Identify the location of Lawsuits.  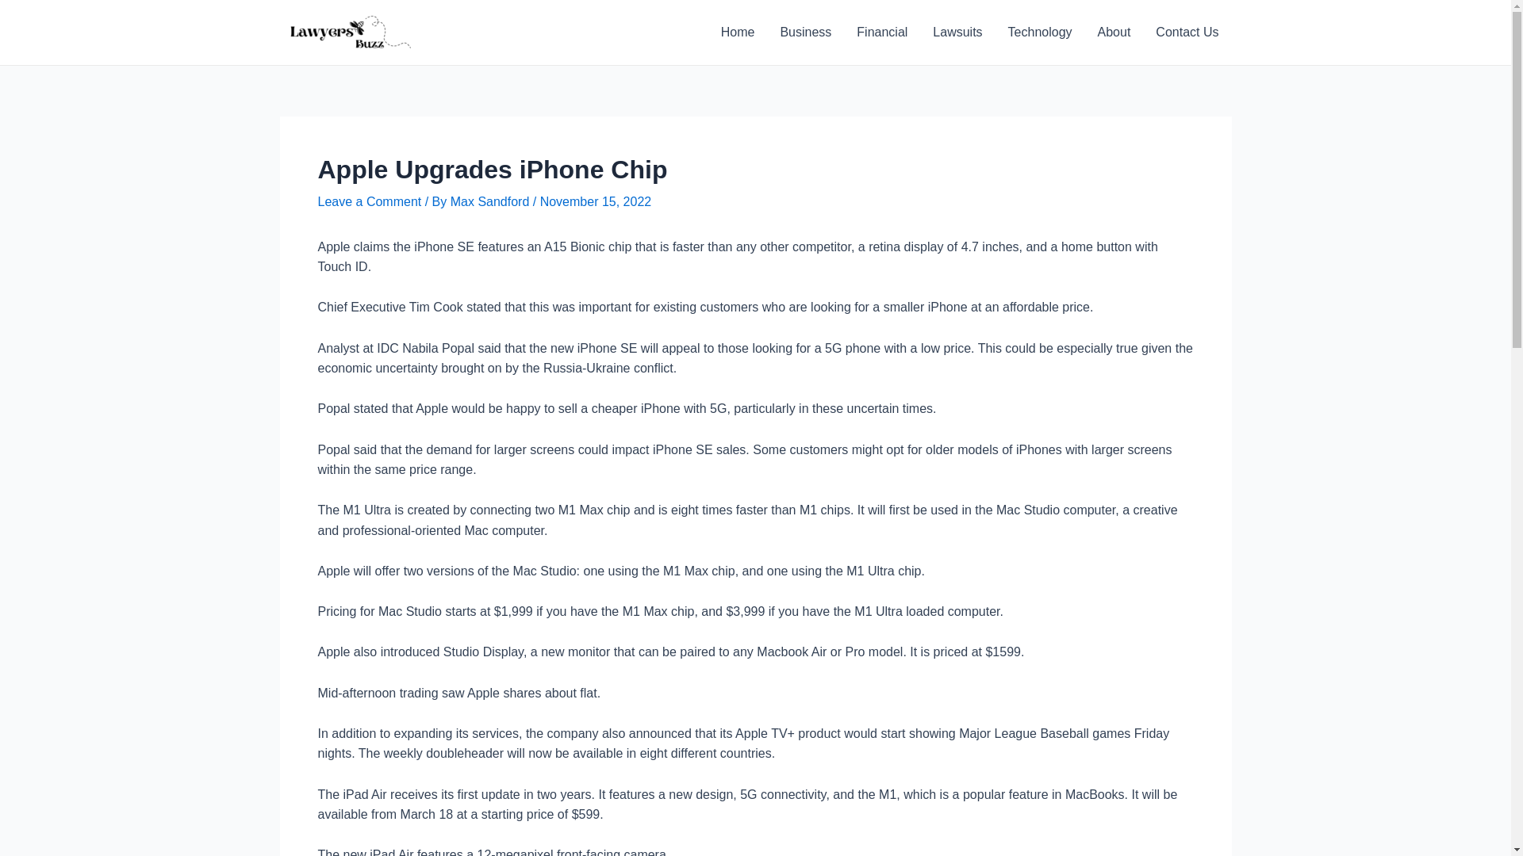
(957, 32).